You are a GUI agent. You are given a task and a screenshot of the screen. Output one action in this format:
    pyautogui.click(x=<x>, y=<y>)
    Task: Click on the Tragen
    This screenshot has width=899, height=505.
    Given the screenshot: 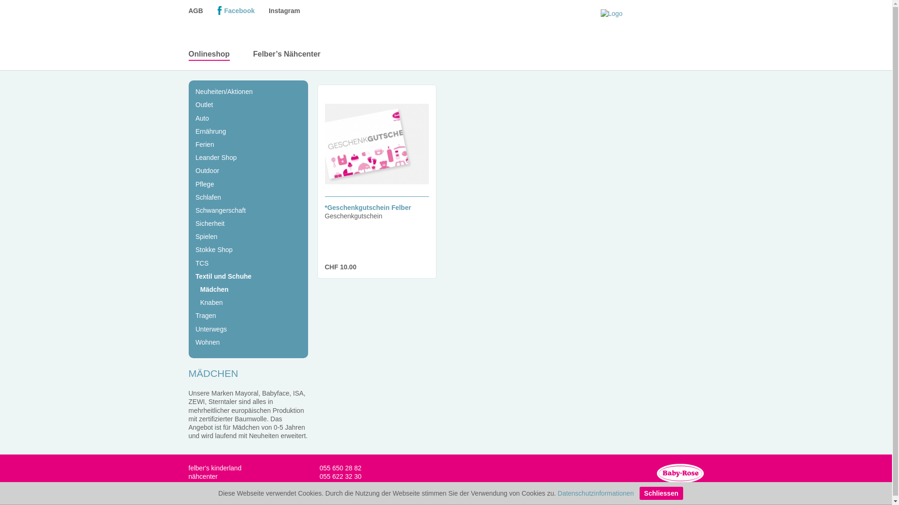 What is the action you would take?
    pyautogui.click(x=206, y=316)
    